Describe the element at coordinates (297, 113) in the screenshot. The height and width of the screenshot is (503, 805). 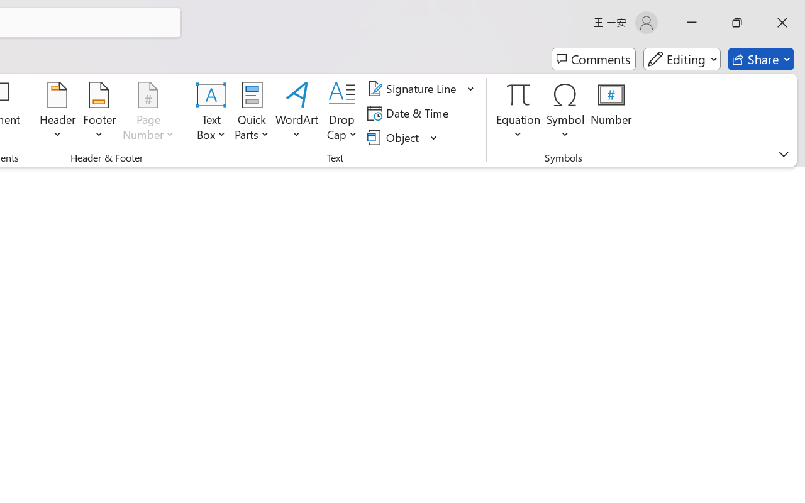
I see `WordArt` at that location.